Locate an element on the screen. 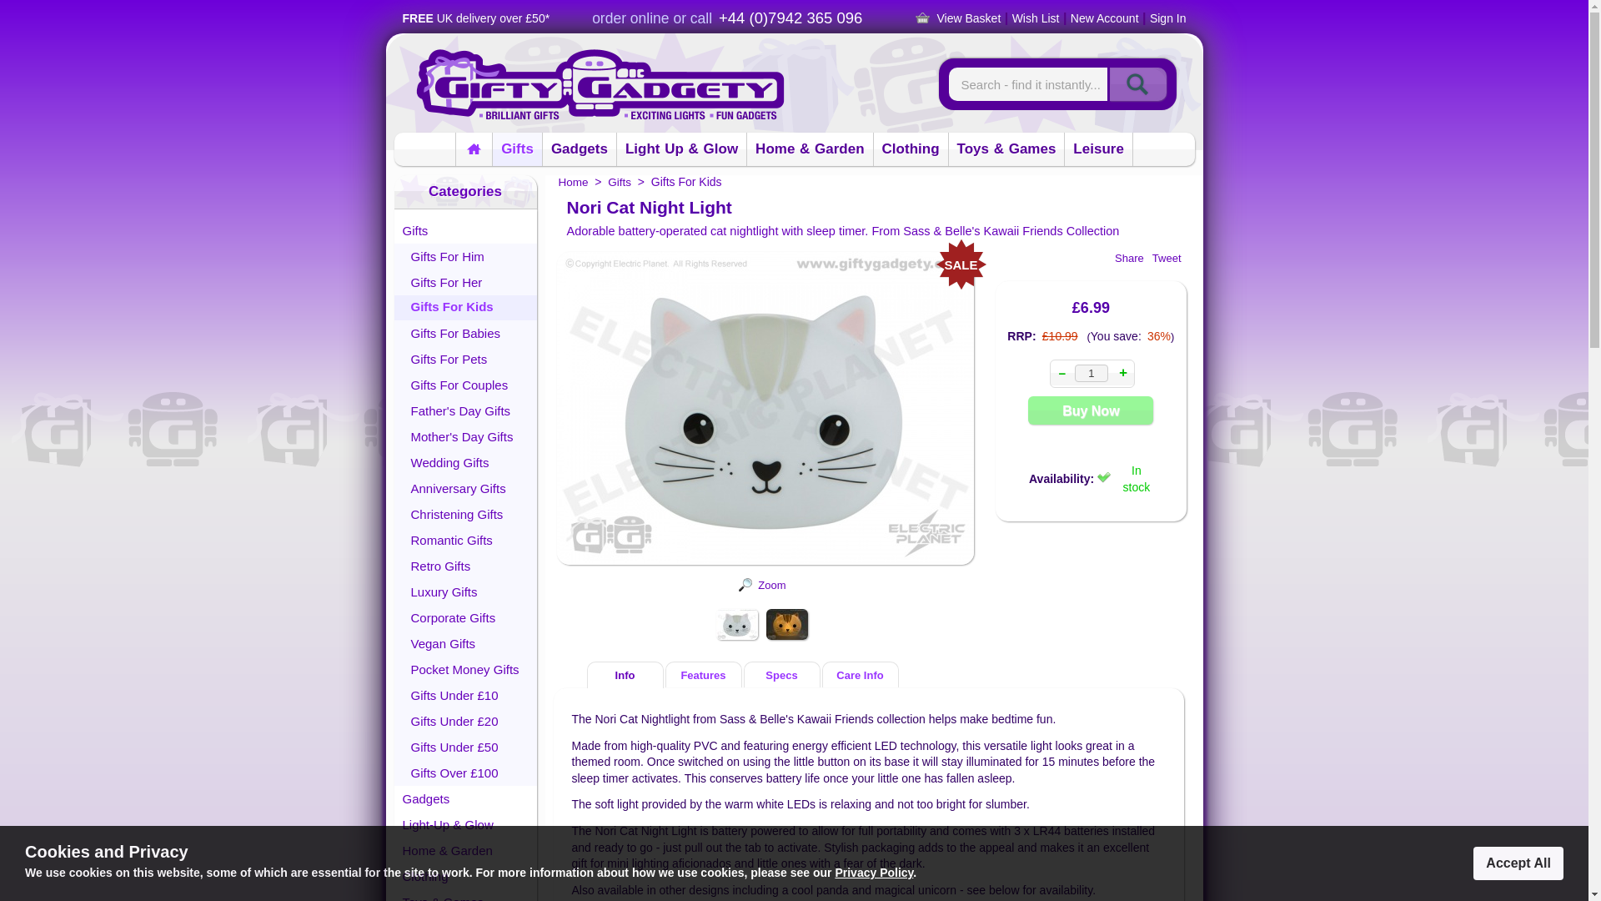 This screenshot has width=1601, height=901. Gifts For Him is located at coordinates (465, 255).